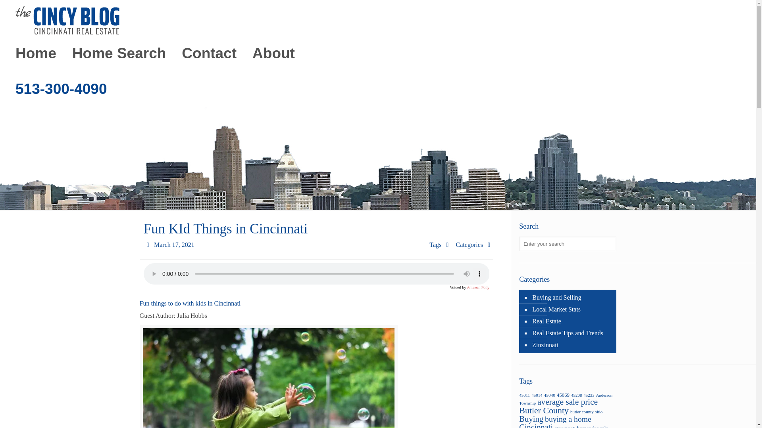  What do you see at coordinates (571, 333) in the screenshot?
I see `Real Estate Tips and Trends` at bounding box center [571, 333].